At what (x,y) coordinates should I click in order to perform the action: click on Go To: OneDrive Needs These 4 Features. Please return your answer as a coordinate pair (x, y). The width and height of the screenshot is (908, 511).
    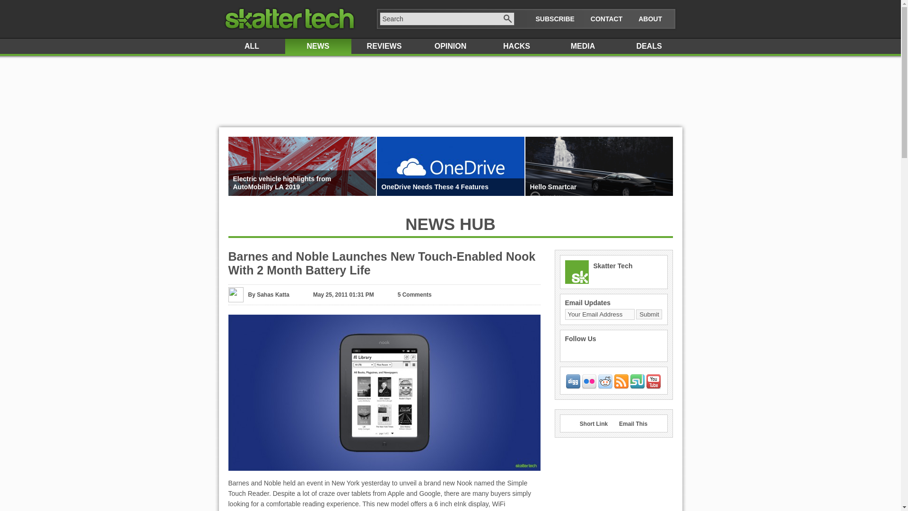
    Looking at the image, I should click on (450, 186).